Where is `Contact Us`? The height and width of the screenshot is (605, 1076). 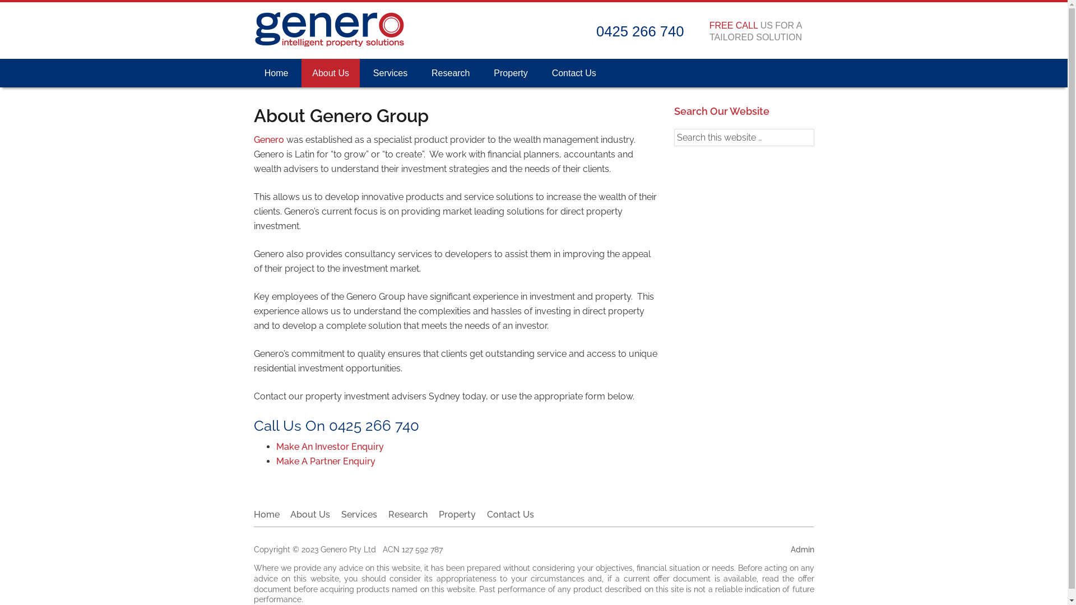 Contact Us is located at coordinates (508, 514).